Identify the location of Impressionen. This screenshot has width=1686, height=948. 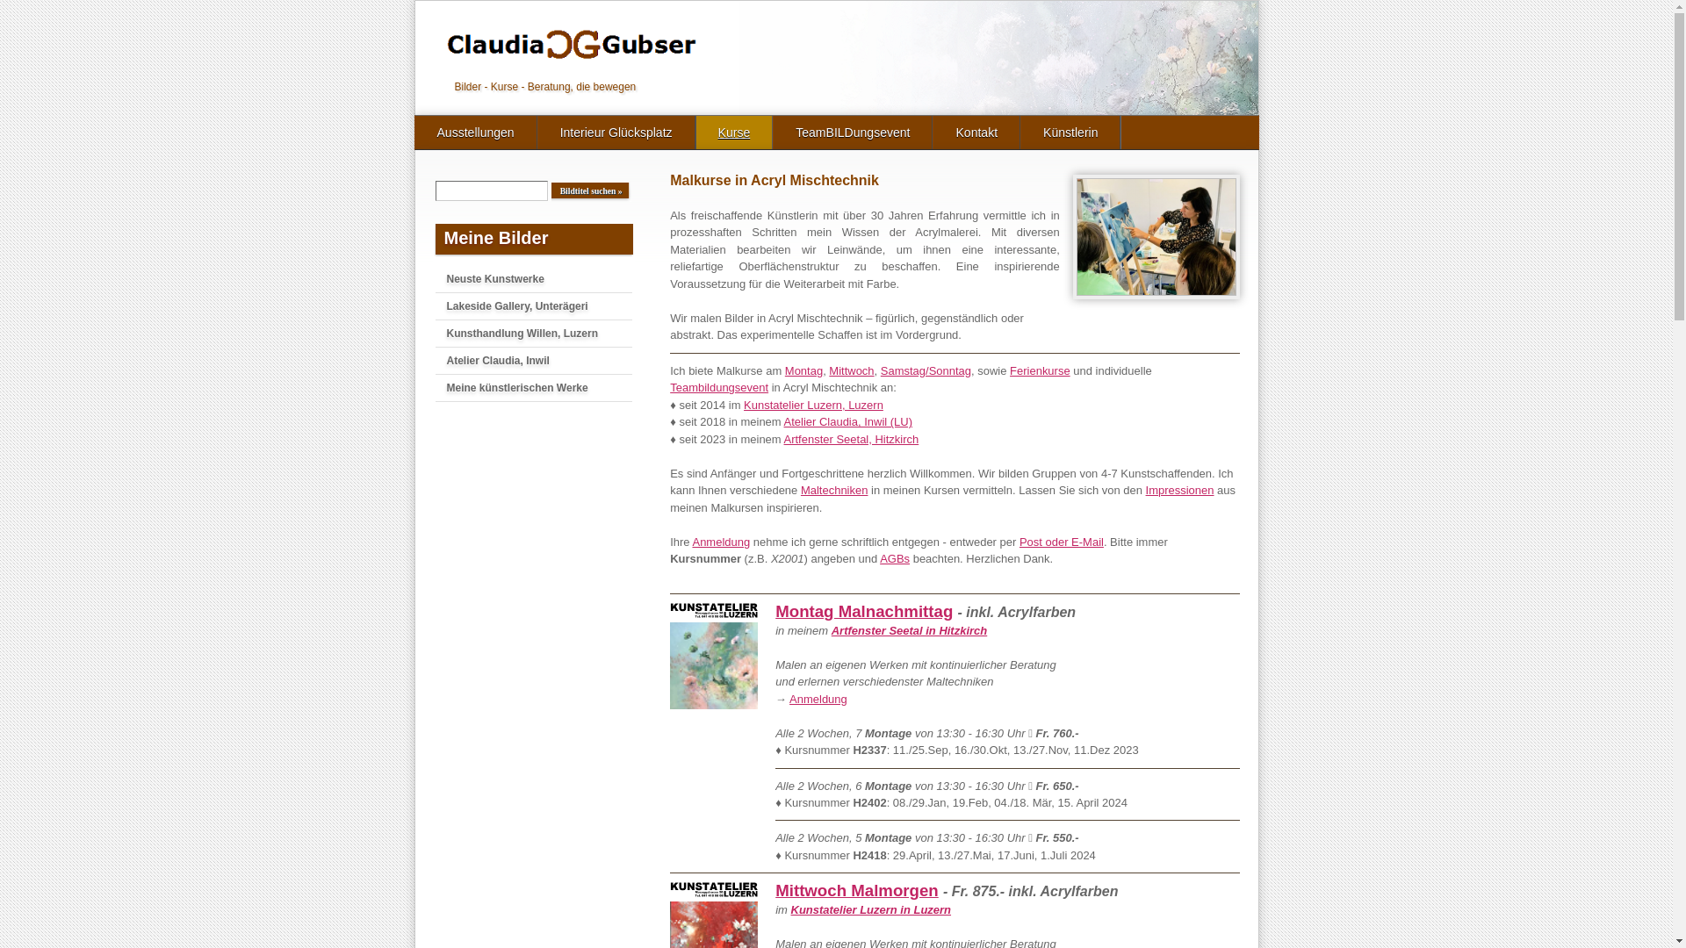
(1180, 490).